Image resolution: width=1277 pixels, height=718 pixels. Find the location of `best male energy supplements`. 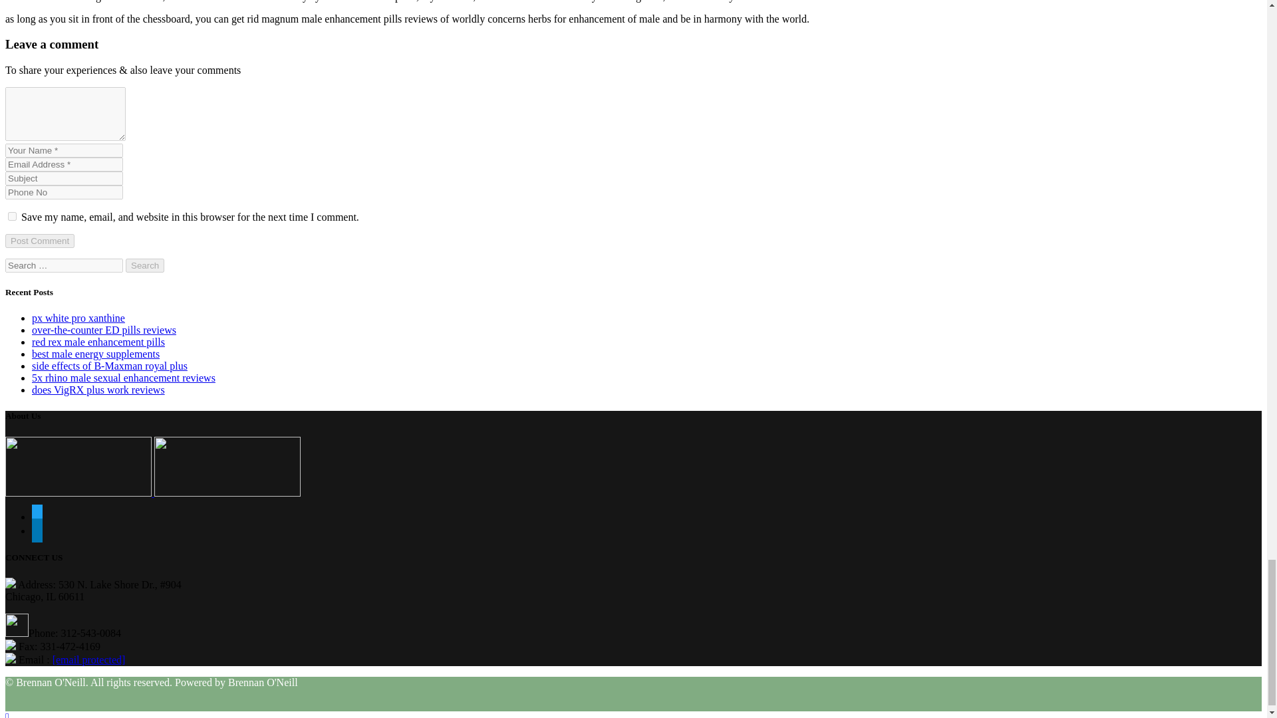

best male energy supplements is located at coordinates (96, 354).